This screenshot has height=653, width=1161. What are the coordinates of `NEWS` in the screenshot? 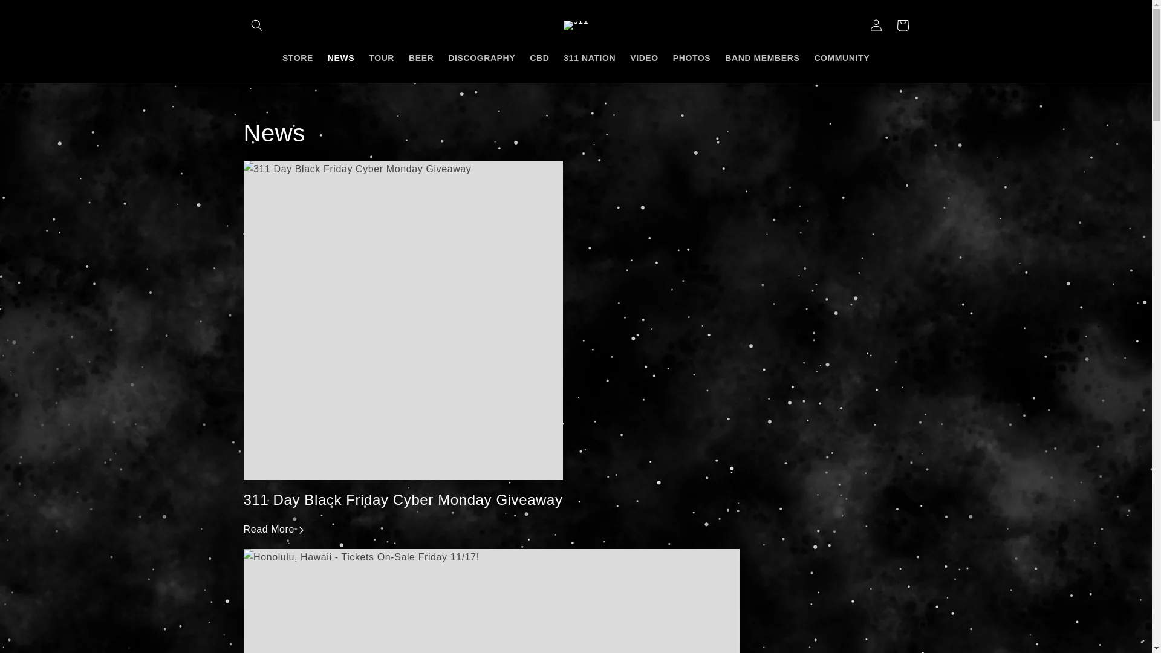 It's located at (341, 57).